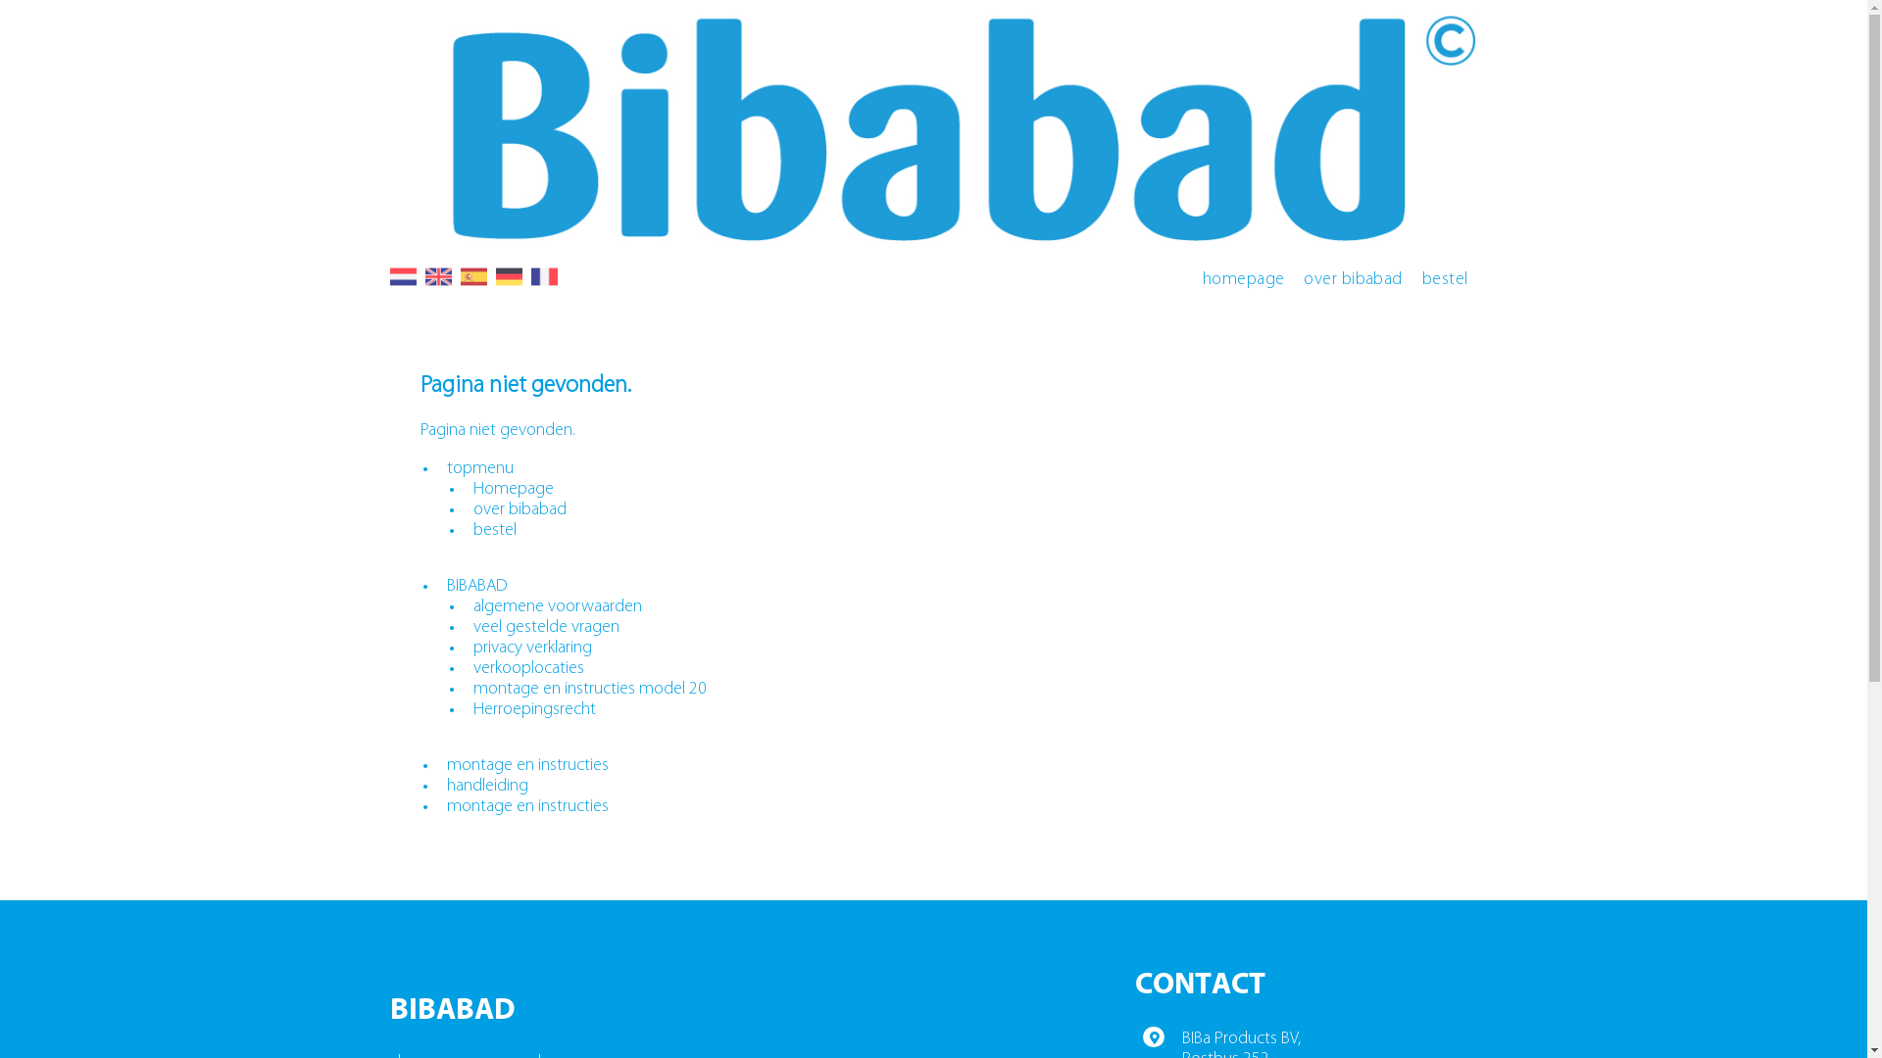  Describe the element at coordinates (408, 286) in the screenshot. I see ` ` at that location.